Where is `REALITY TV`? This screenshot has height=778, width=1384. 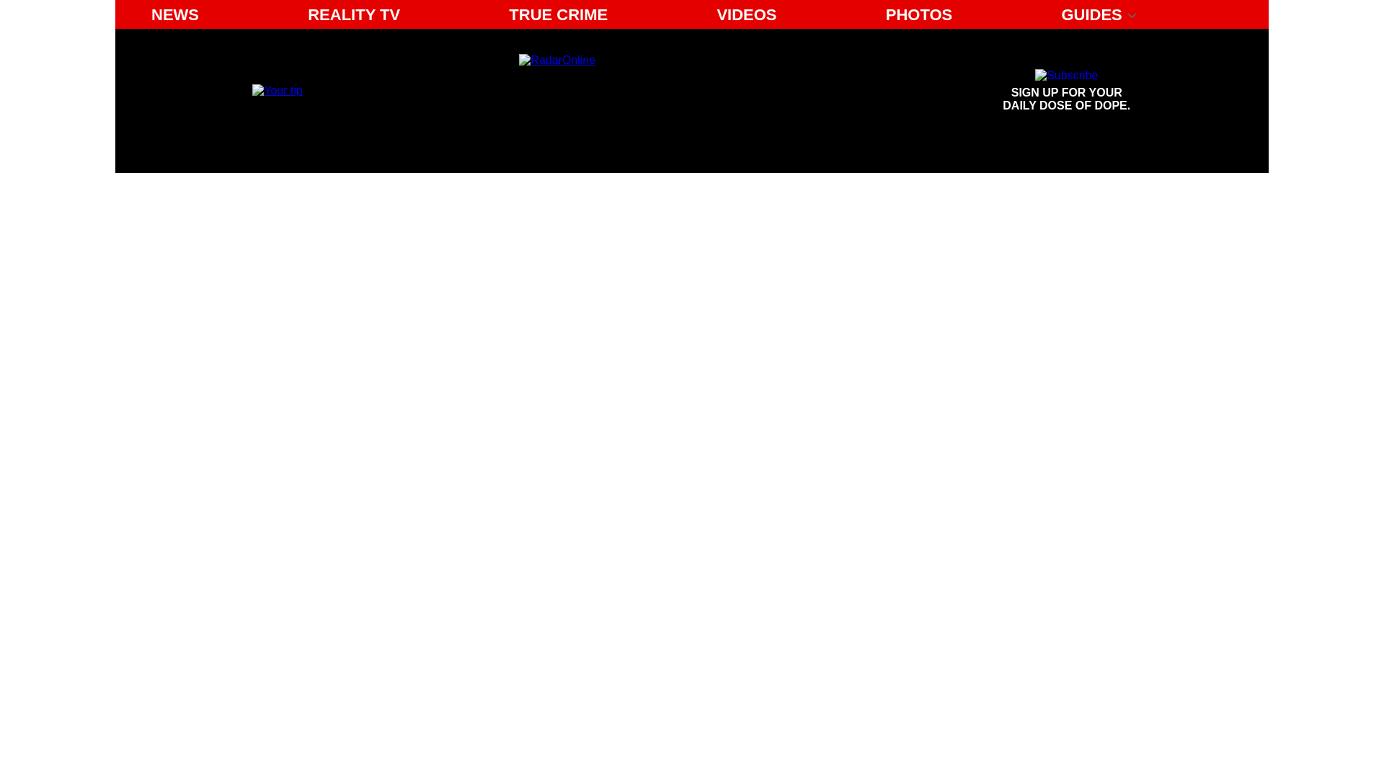 REALITY TV is located at coordinates (652, 91).